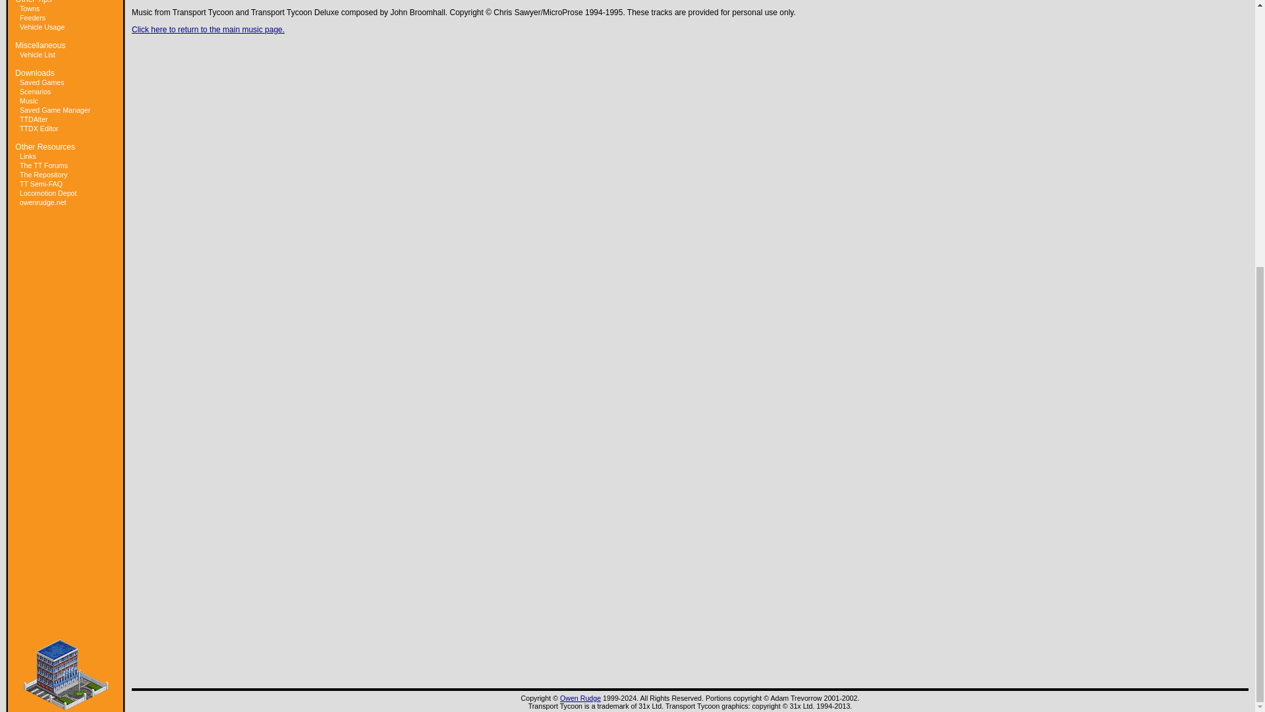  I want to click on Vehicle Usage, so click(42, 26).